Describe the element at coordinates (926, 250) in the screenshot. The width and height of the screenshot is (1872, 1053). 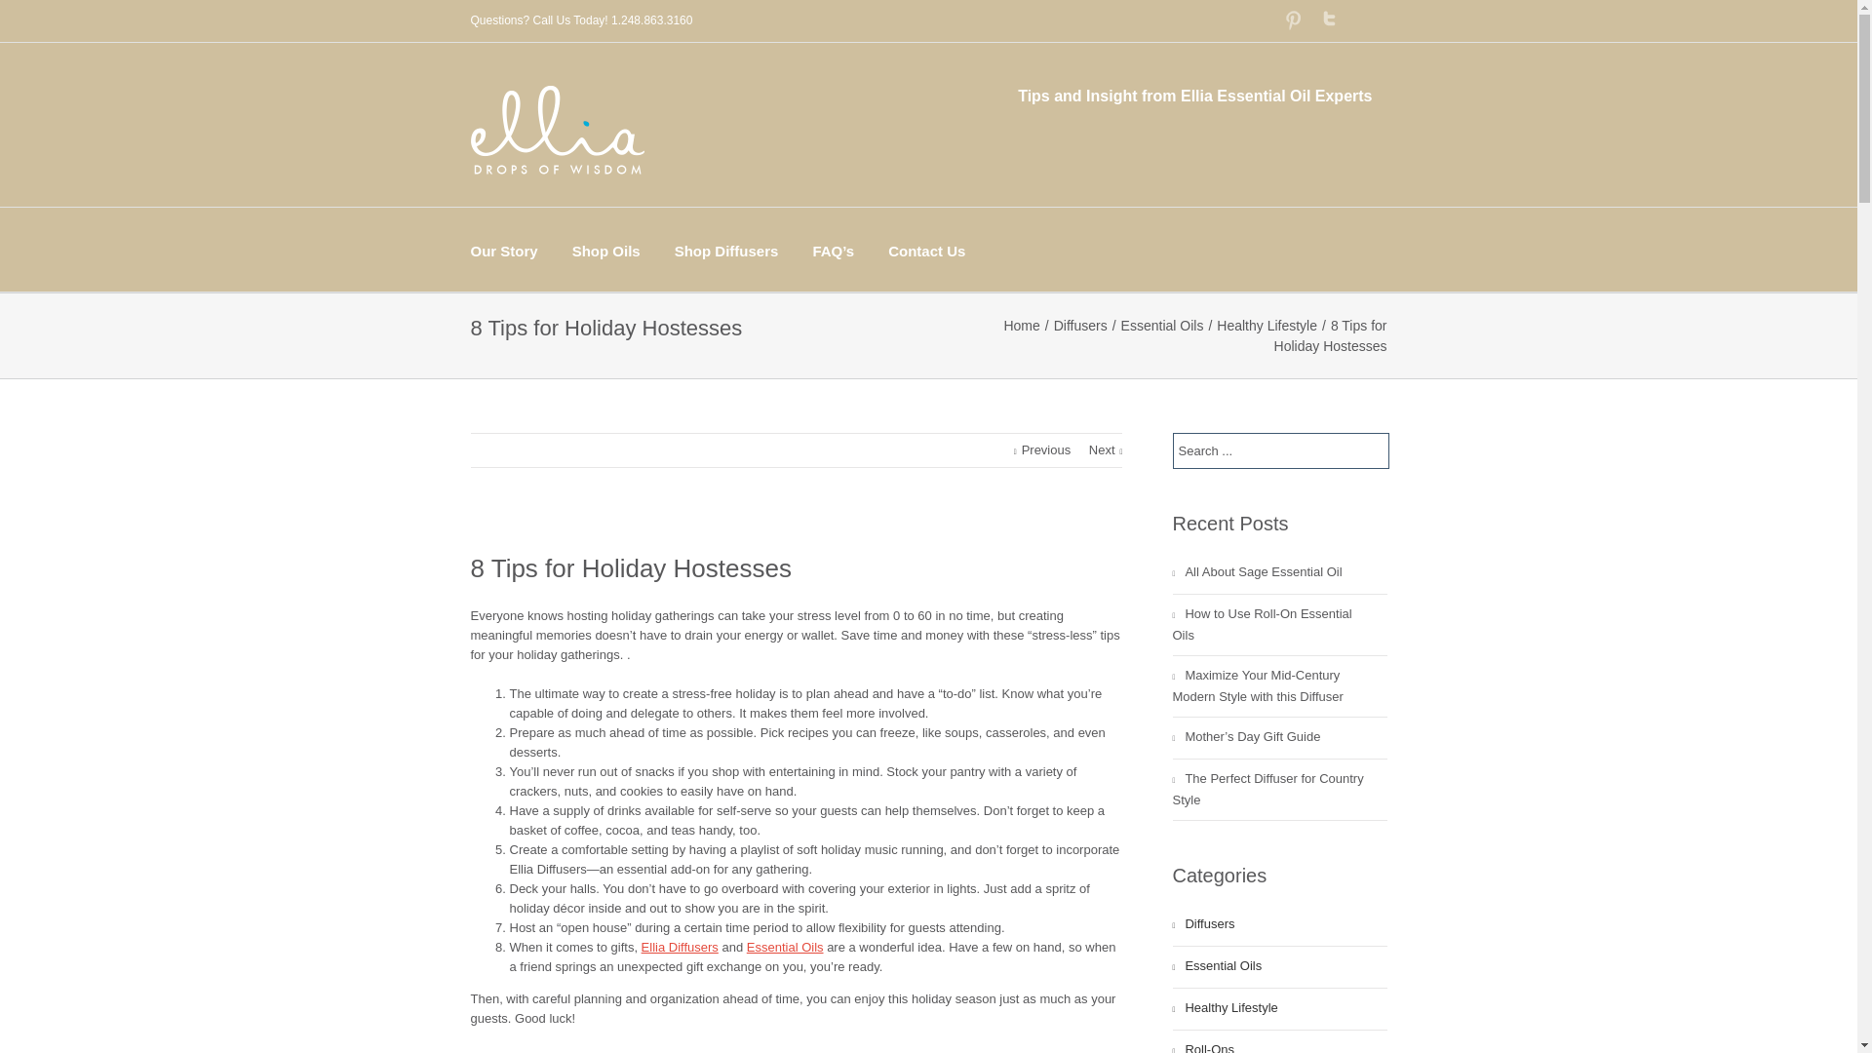
I see `Contact Us` at that location.